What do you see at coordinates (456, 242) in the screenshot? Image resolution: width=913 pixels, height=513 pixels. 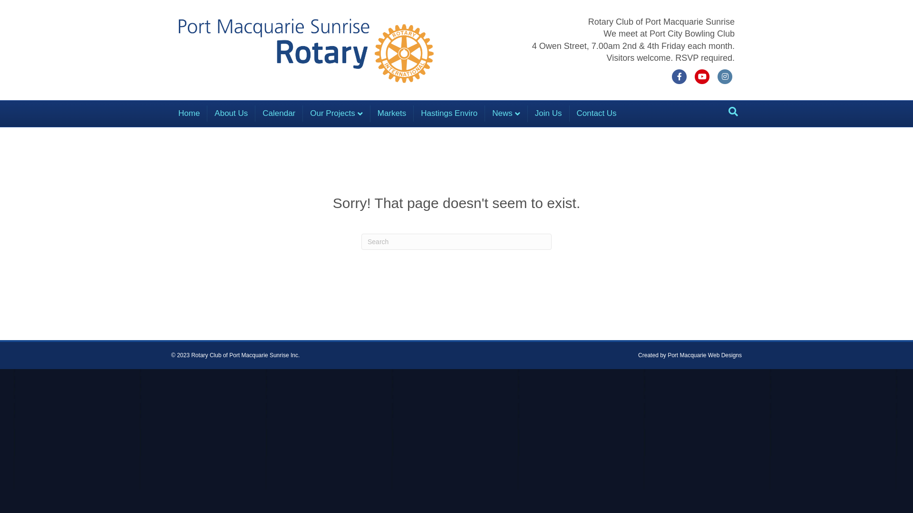 I see `Type and press Enter to search.` at bounding box center [456, 242].